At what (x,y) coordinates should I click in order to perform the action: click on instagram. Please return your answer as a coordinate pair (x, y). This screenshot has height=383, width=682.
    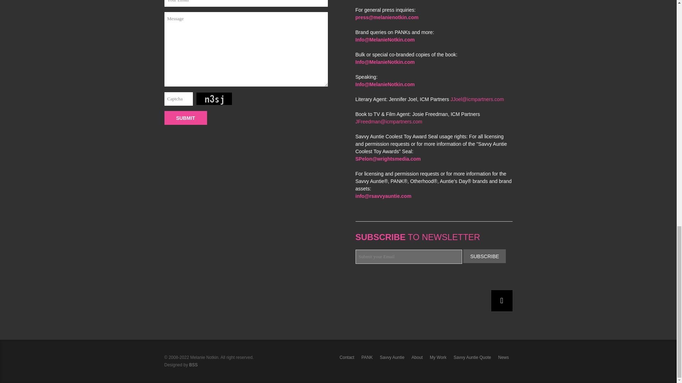
    Looking at the image, I should click on (421, 280).